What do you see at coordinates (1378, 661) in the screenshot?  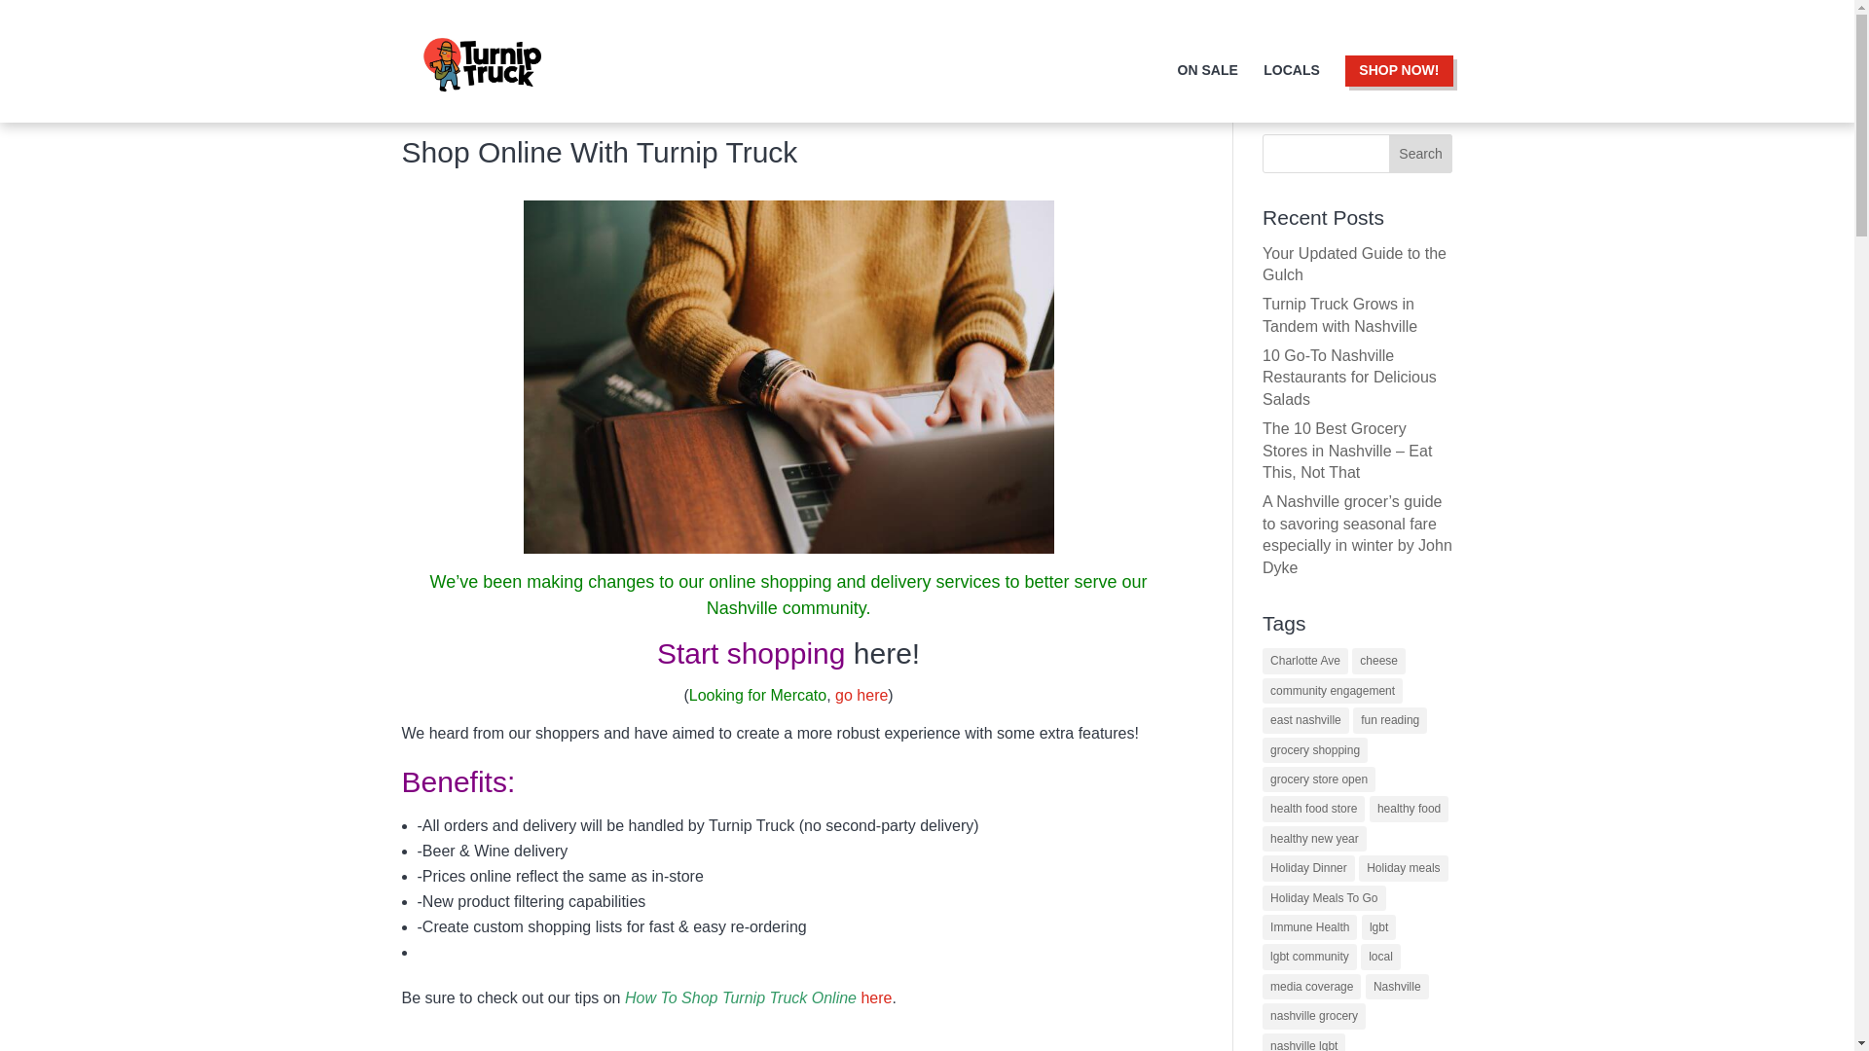 I see `cheese` at bounding box center [1378, 661].